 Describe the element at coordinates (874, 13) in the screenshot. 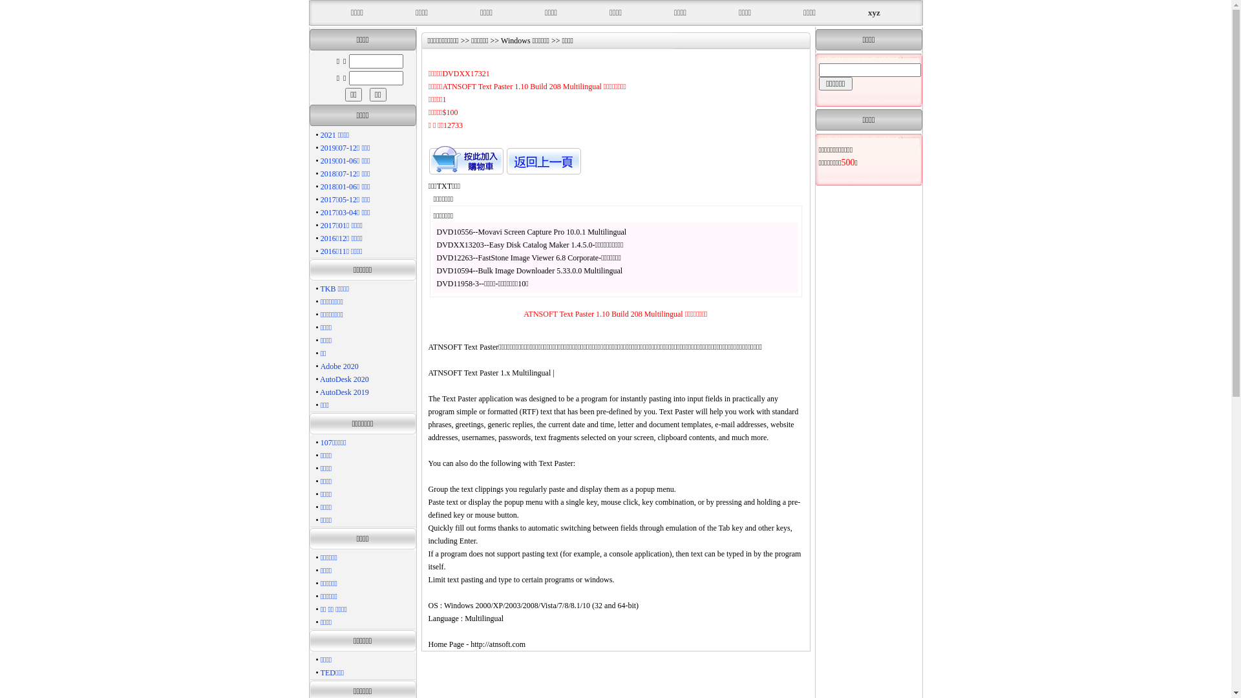

I see `xyz` at that location.